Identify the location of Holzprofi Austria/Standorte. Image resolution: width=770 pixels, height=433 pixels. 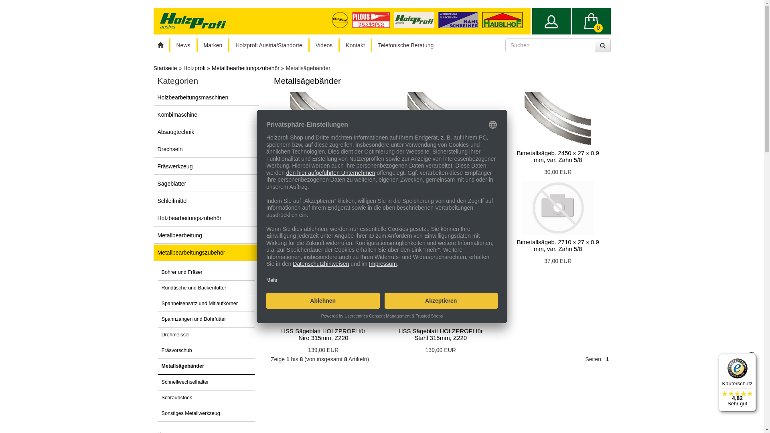
(269, 45).